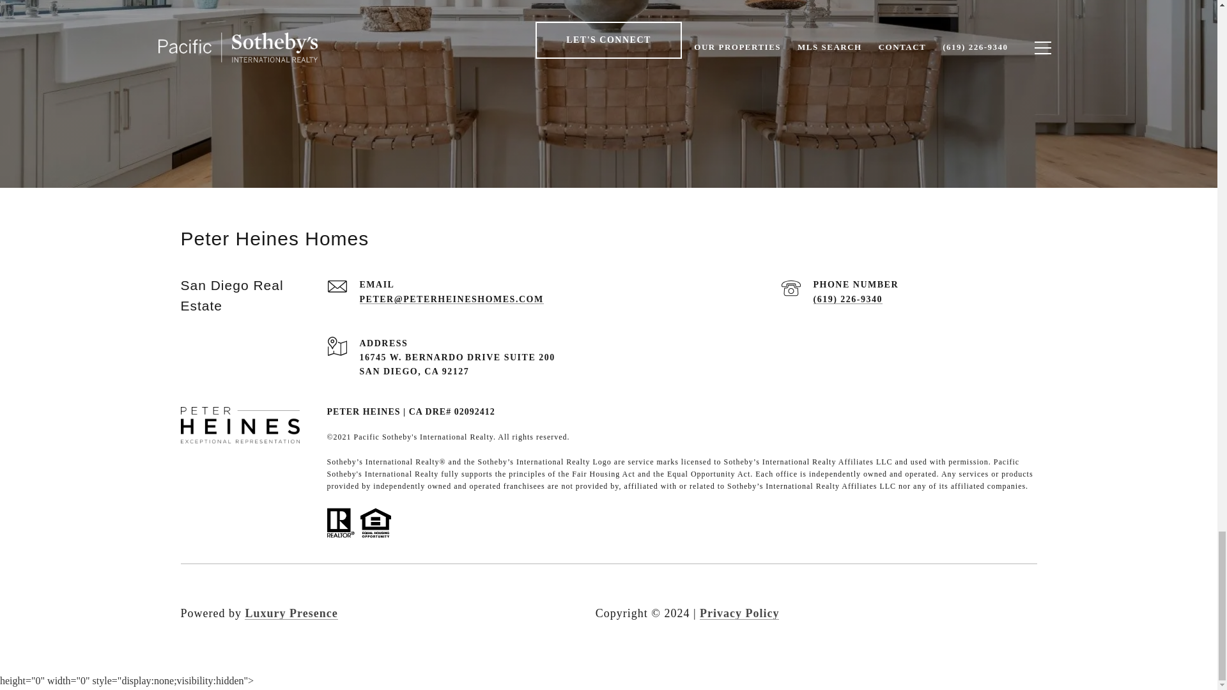  I want to click on LET'S CONNECT, so click(608, 40).